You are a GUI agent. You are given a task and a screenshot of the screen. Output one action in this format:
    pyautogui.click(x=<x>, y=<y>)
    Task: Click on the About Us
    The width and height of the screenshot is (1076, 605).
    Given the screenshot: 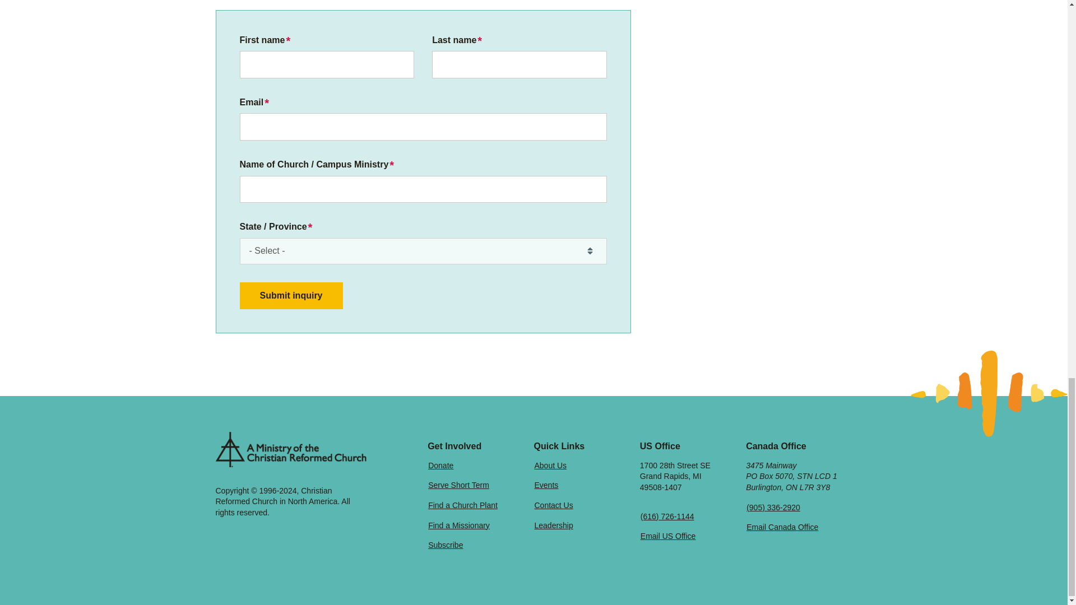 What is the action you would take?
    pyautogui.click(x=550, y=465)
    